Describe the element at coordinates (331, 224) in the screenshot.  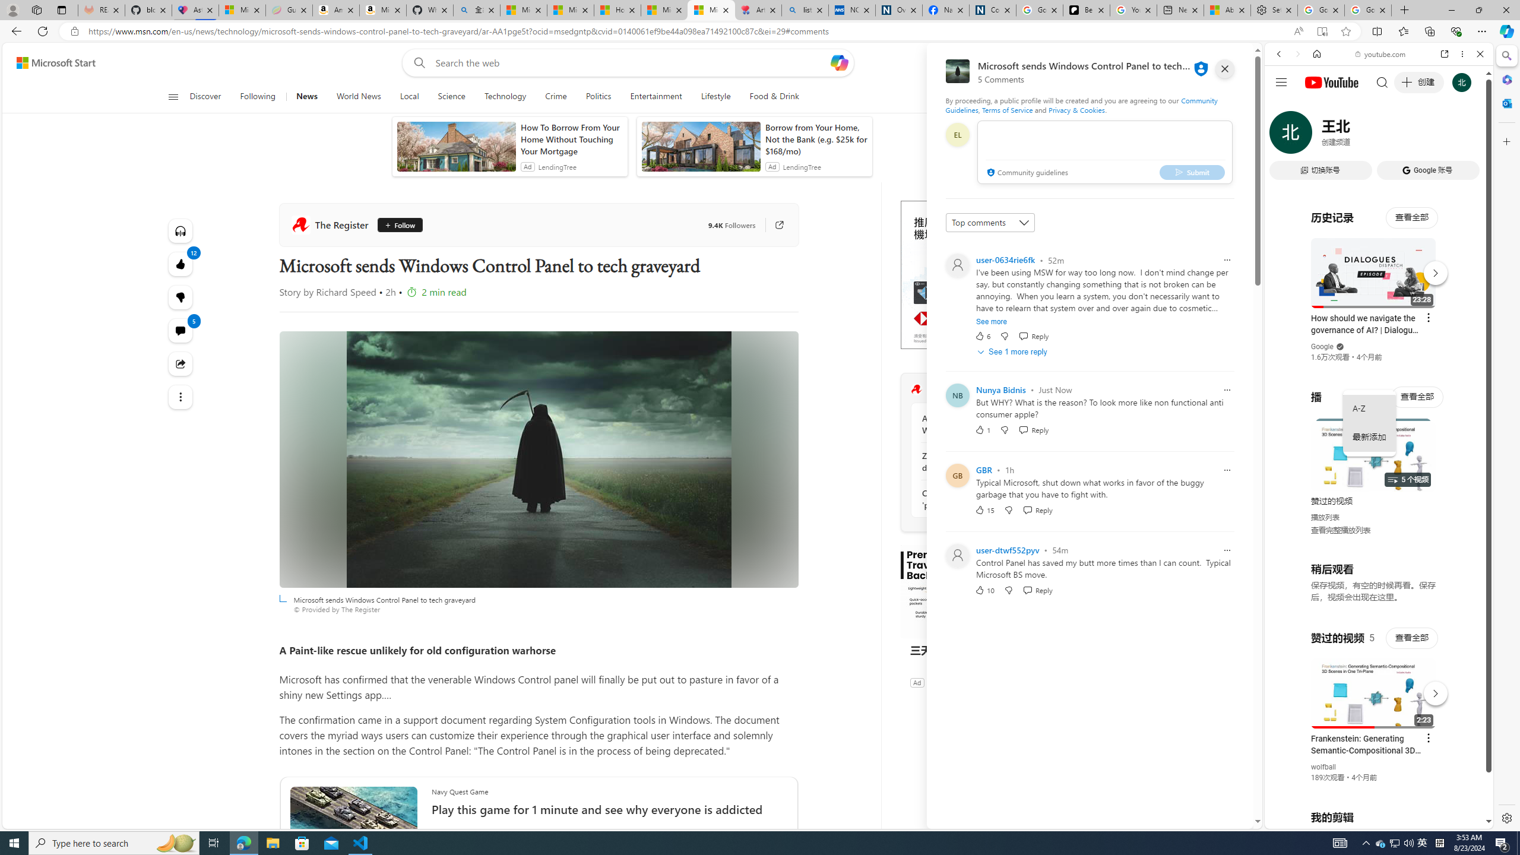
I see `The Register` at that location.